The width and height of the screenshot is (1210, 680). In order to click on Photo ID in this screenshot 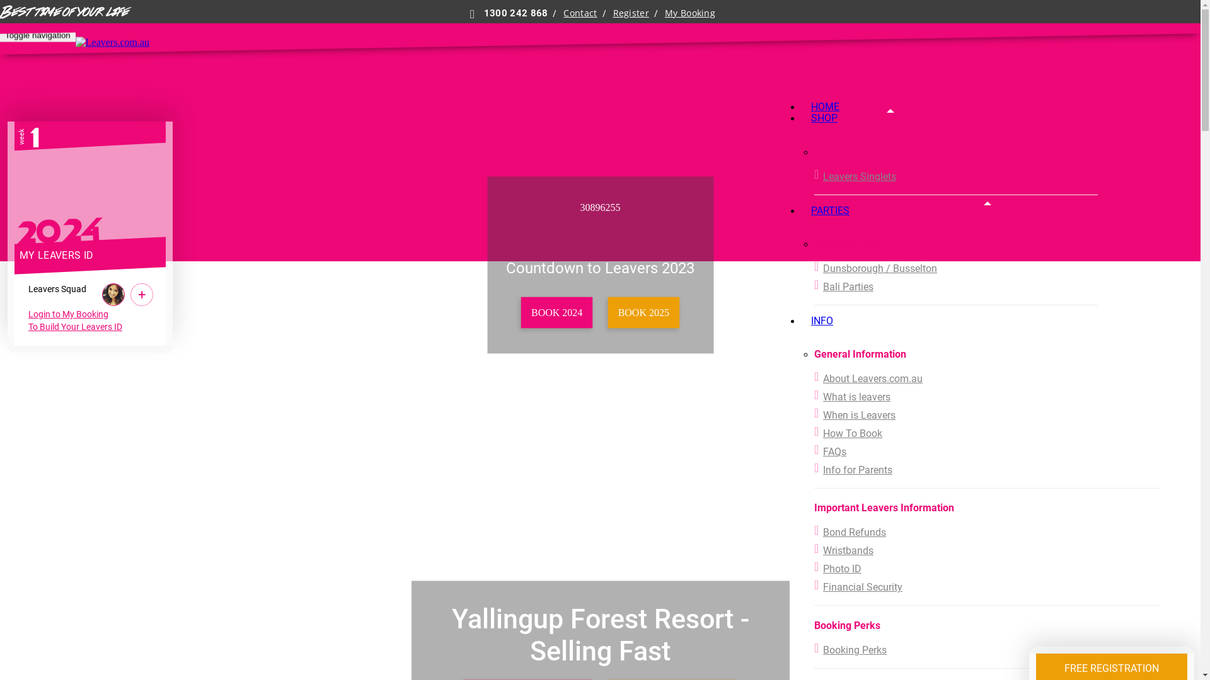, I will do `click(988, 569)`.